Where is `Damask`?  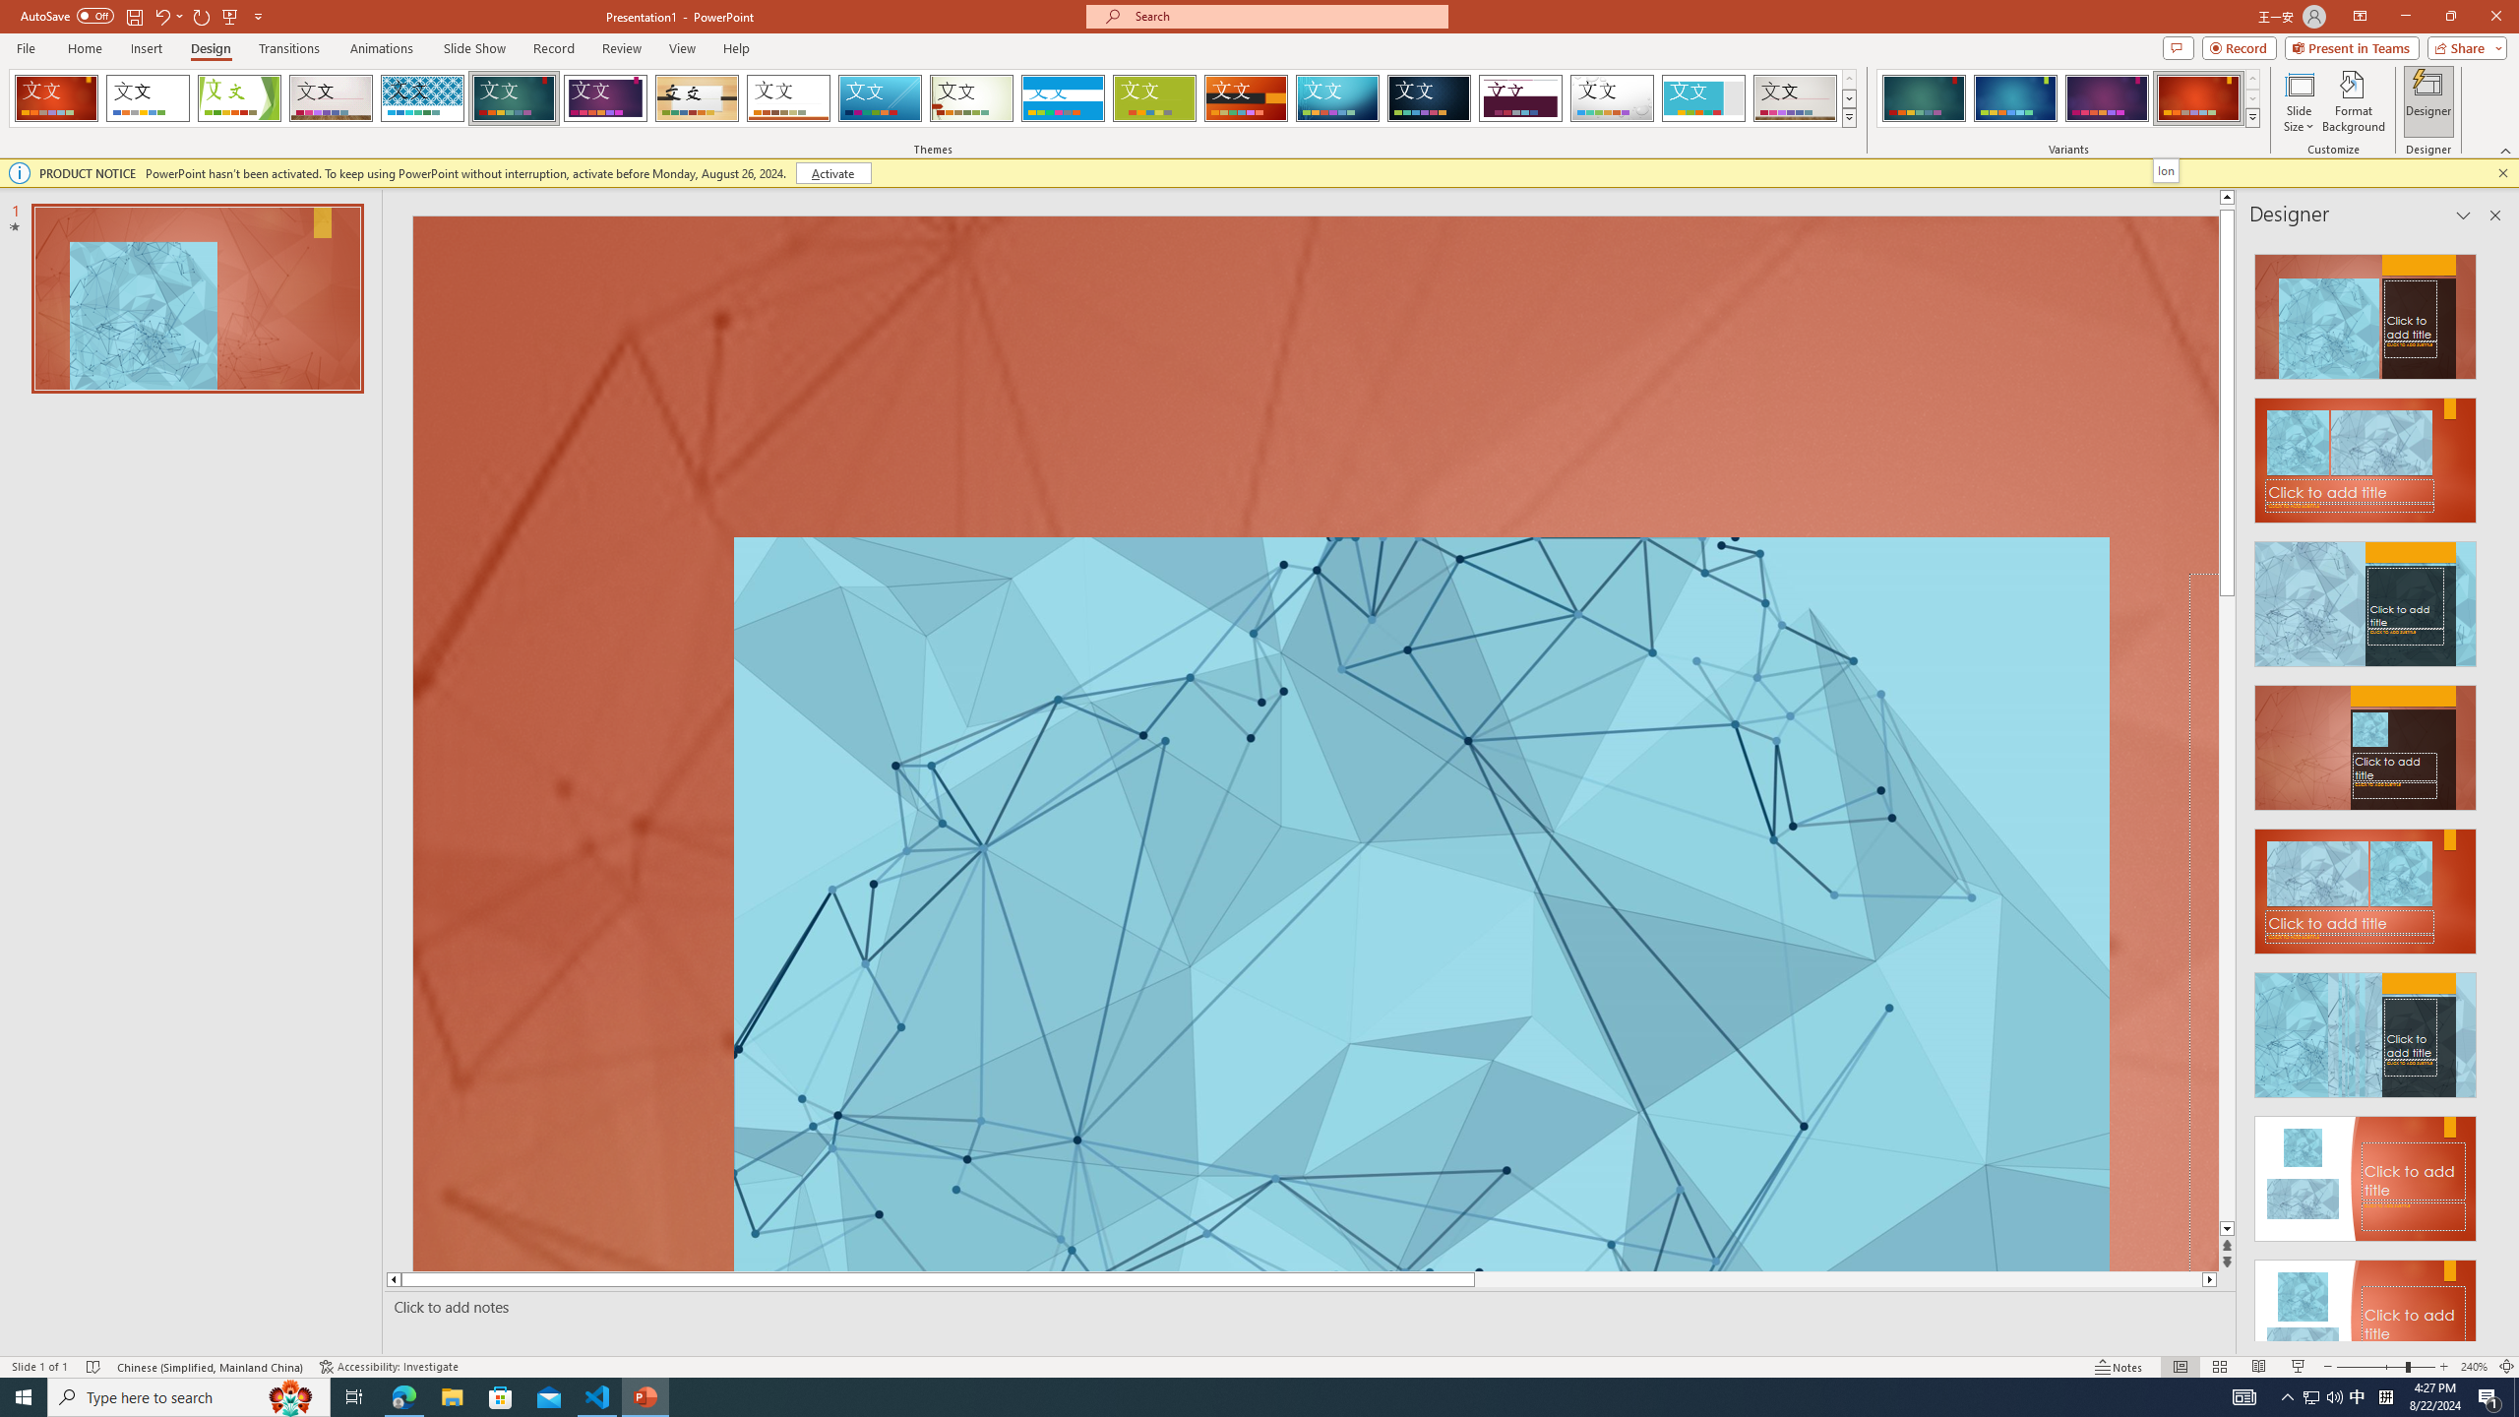 Damask is located at coordinates (1429, 98).